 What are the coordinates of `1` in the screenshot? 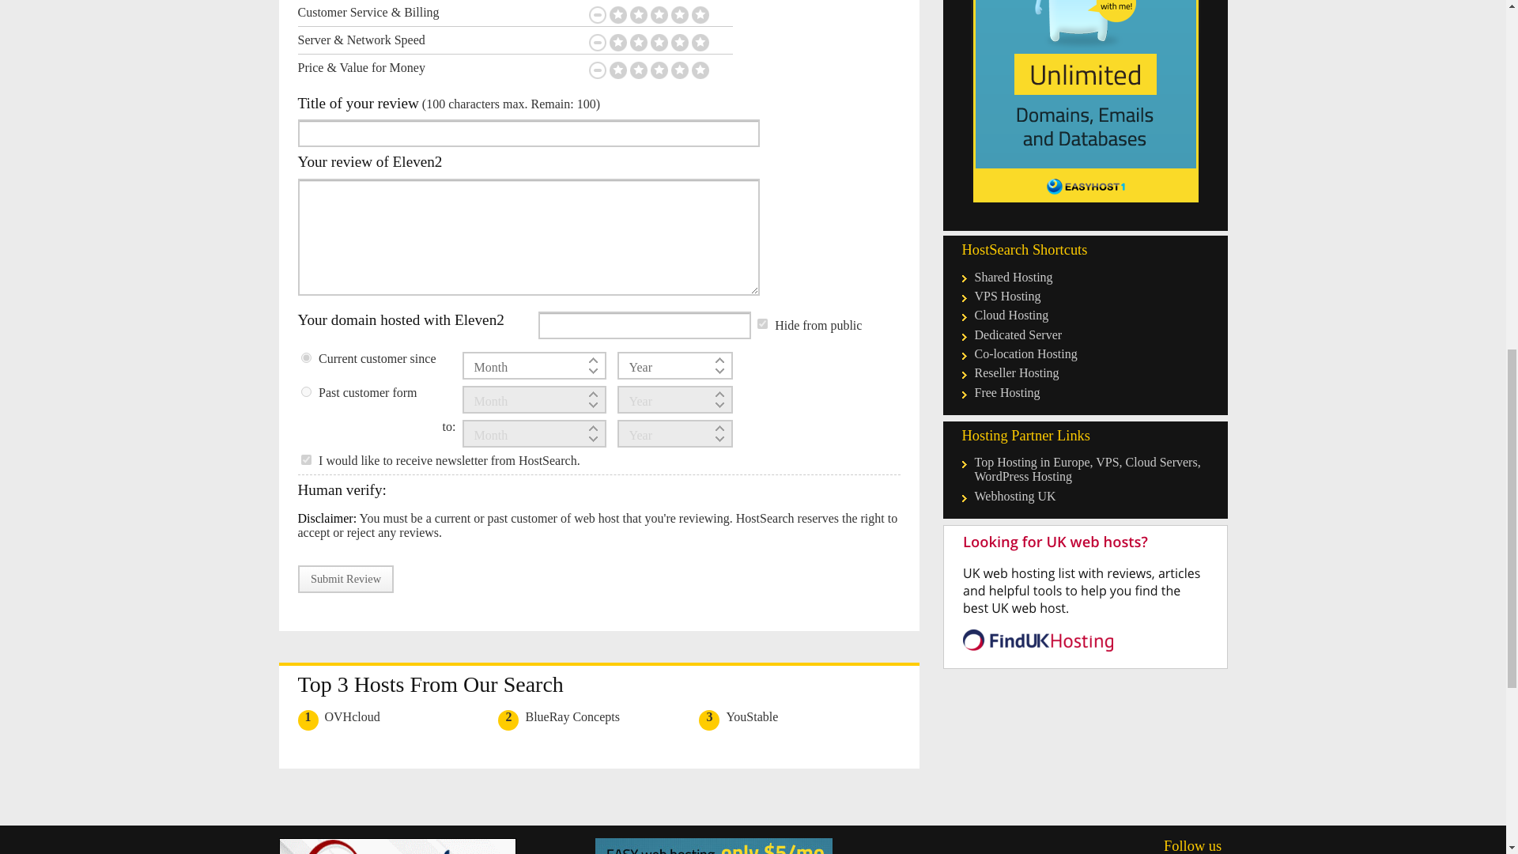 It's located at (762, 323).